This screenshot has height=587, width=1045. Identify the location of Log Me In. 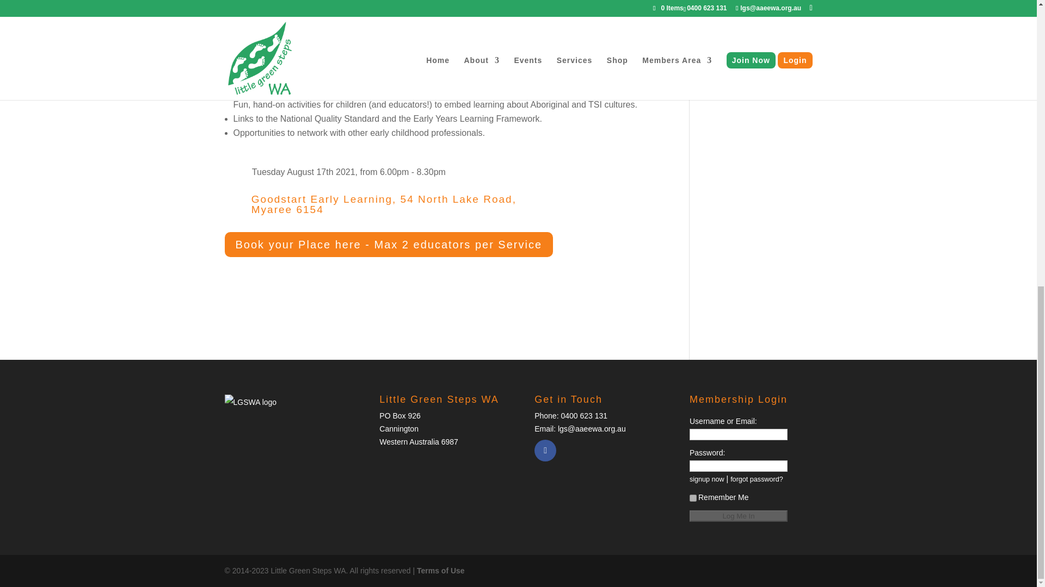
(739, 516).